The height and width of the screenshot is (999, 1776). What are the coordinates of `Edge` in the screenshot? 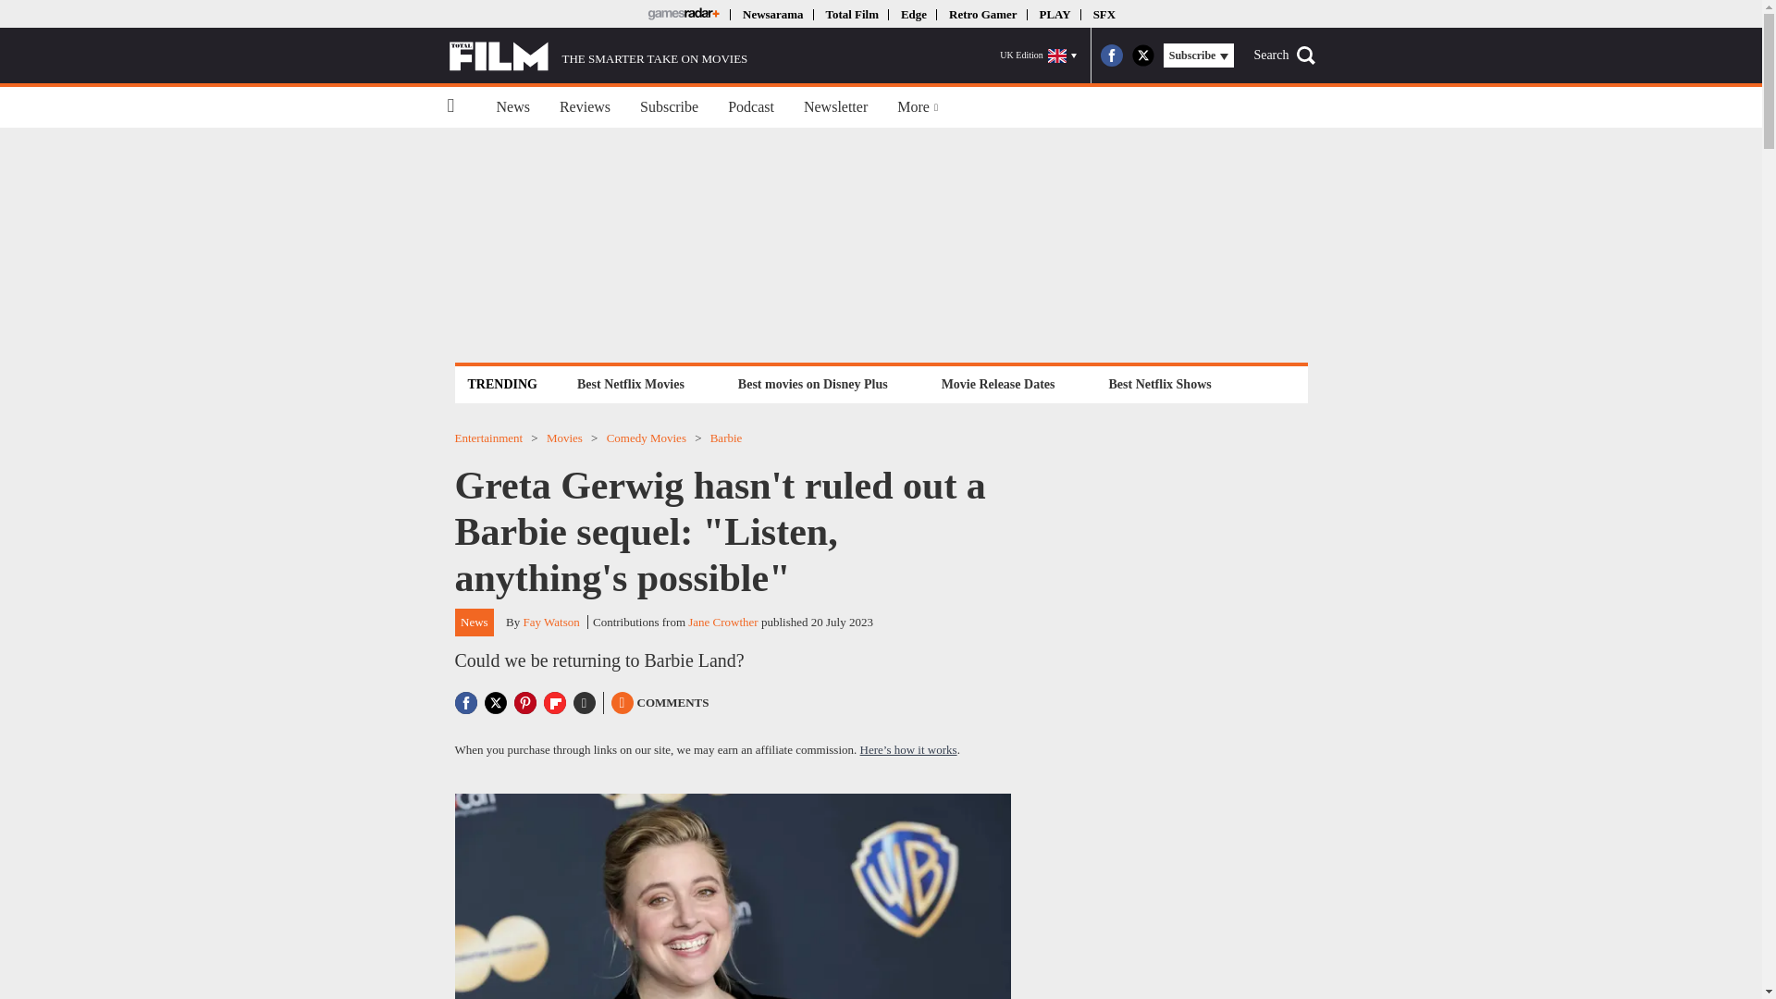 It's located at (914, 13).